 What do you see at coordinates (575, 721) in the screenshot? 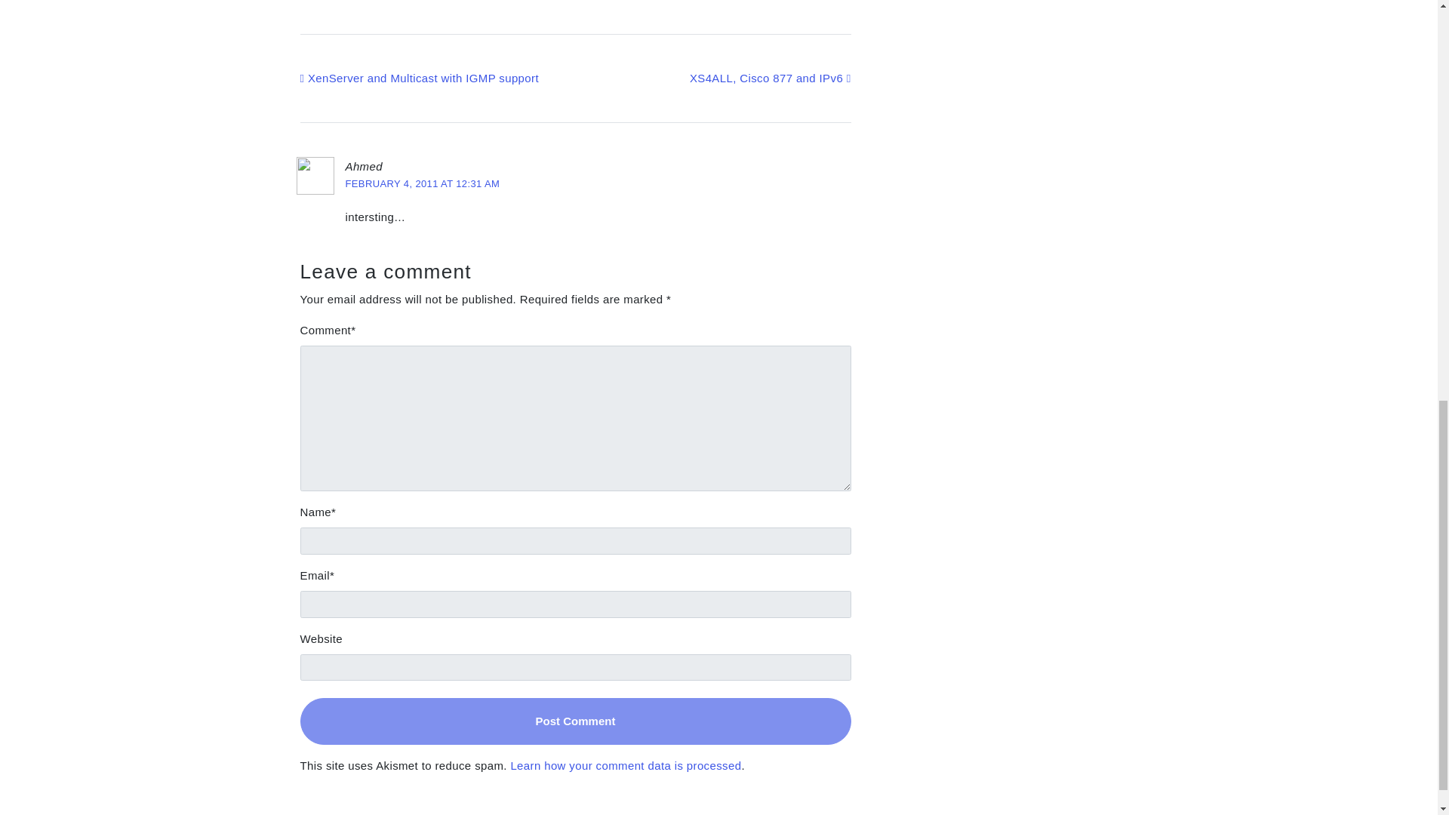
I see `Post Comment` at bounding box center [575, 721].